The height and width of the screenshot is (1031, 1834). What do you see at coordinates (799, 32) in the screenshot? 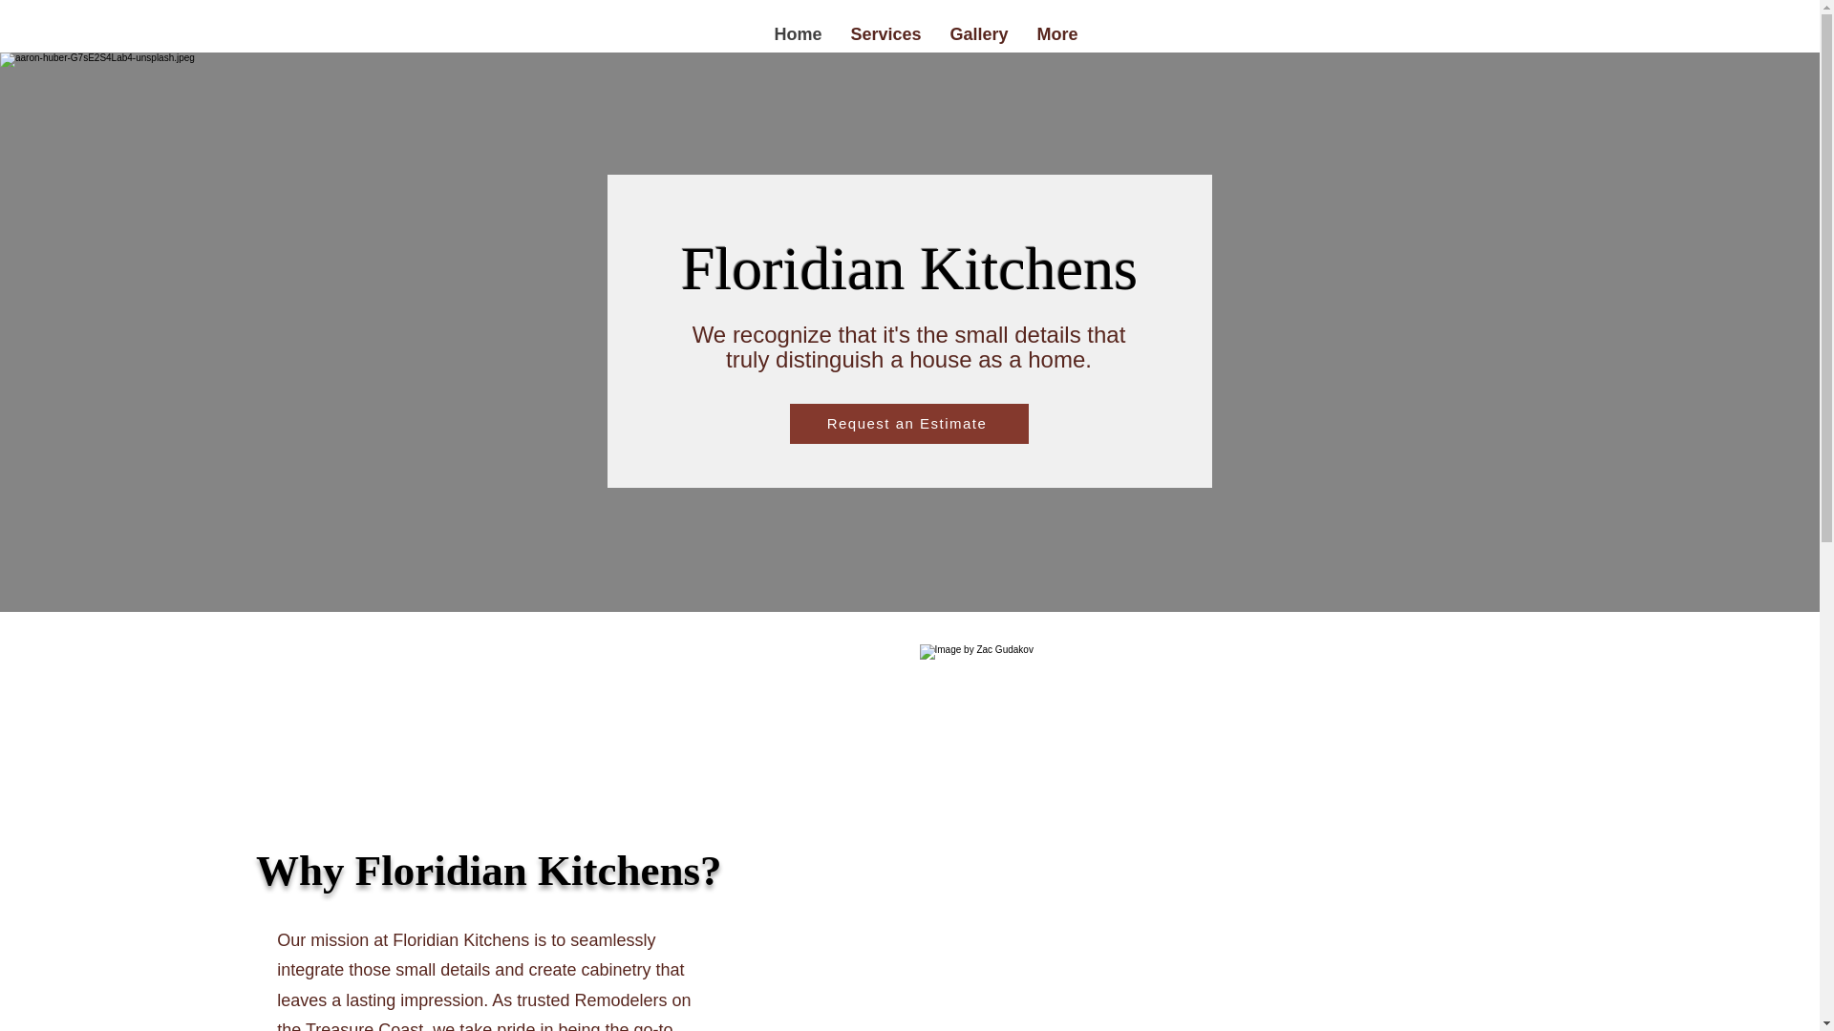
I see `Home` at bounding box center [799, 32].